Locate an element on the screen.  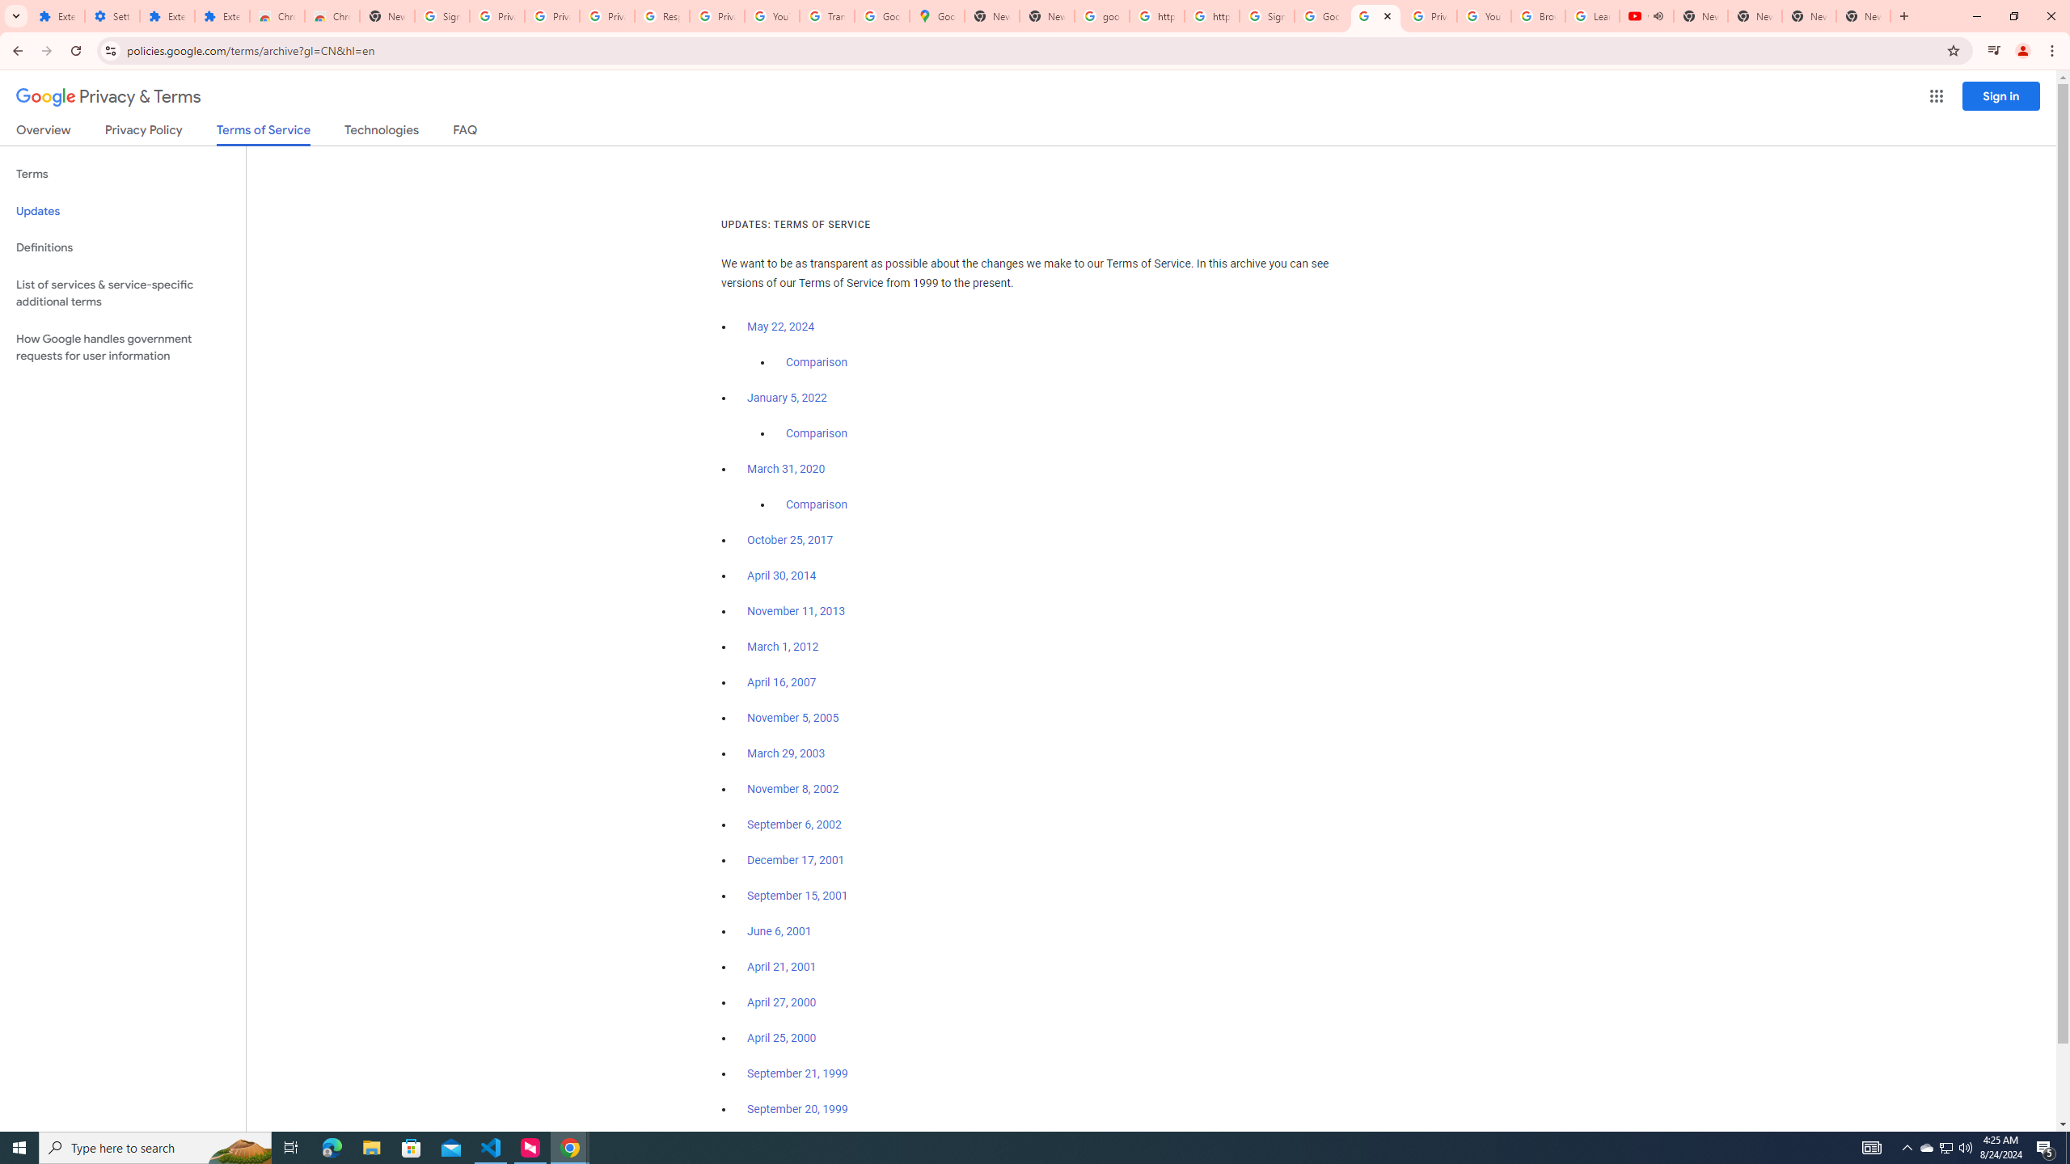
Extensions is located at coordinates (222, 16).